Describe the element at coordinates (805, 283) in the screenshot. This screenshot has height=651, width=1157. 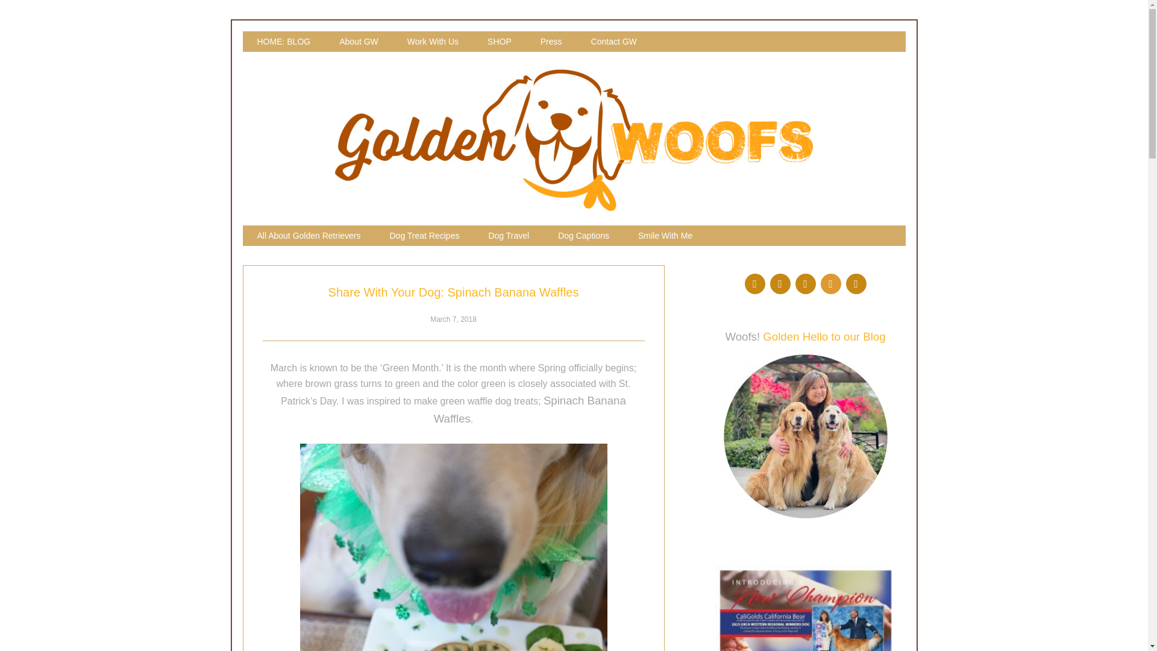
I see `pinterest` at that location.